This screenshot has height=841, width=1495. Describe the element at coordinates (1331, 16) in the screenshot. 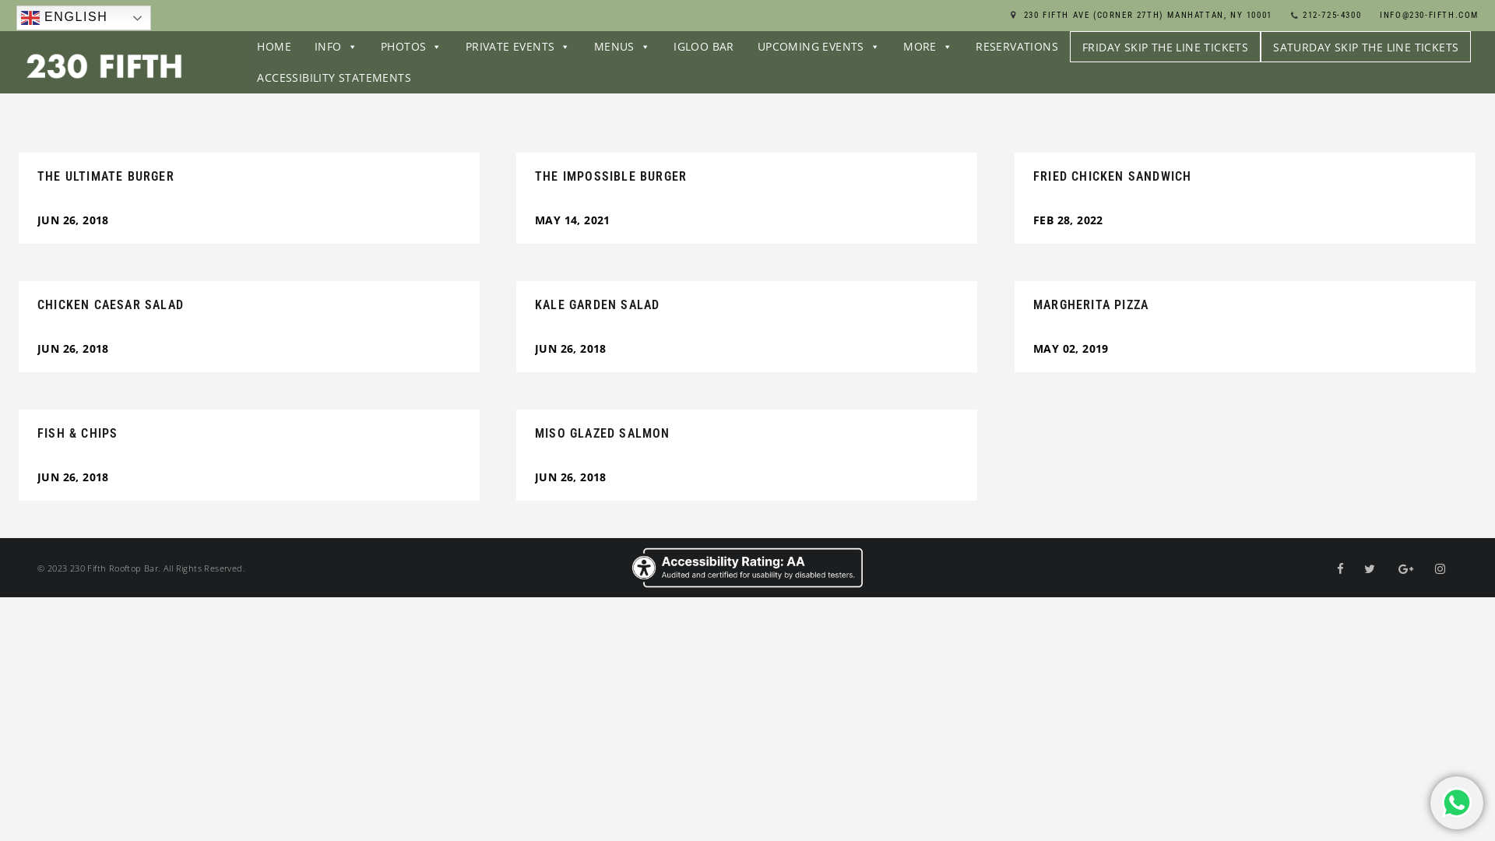

I see `212-725-4300` at that location.